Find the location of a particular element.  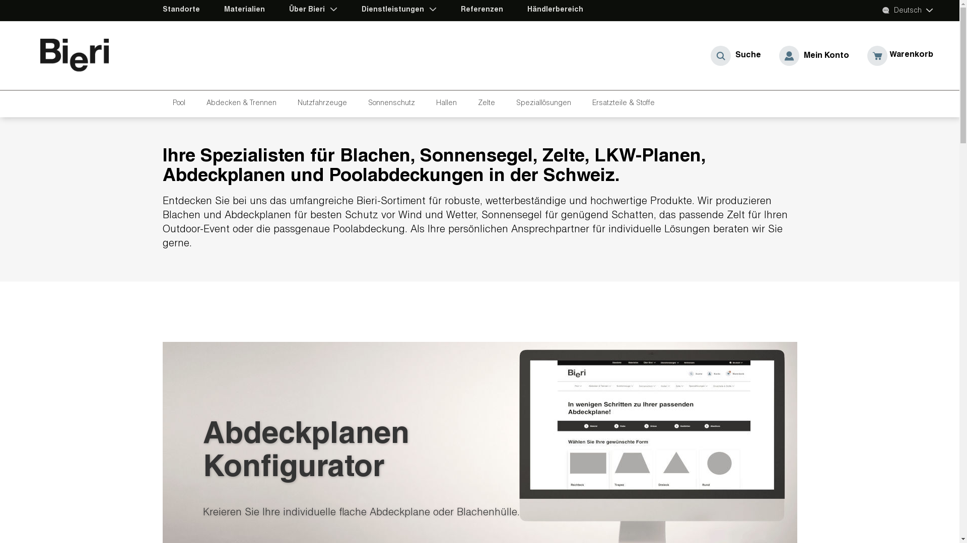

Referenzen is located at coordinates (481, 10).